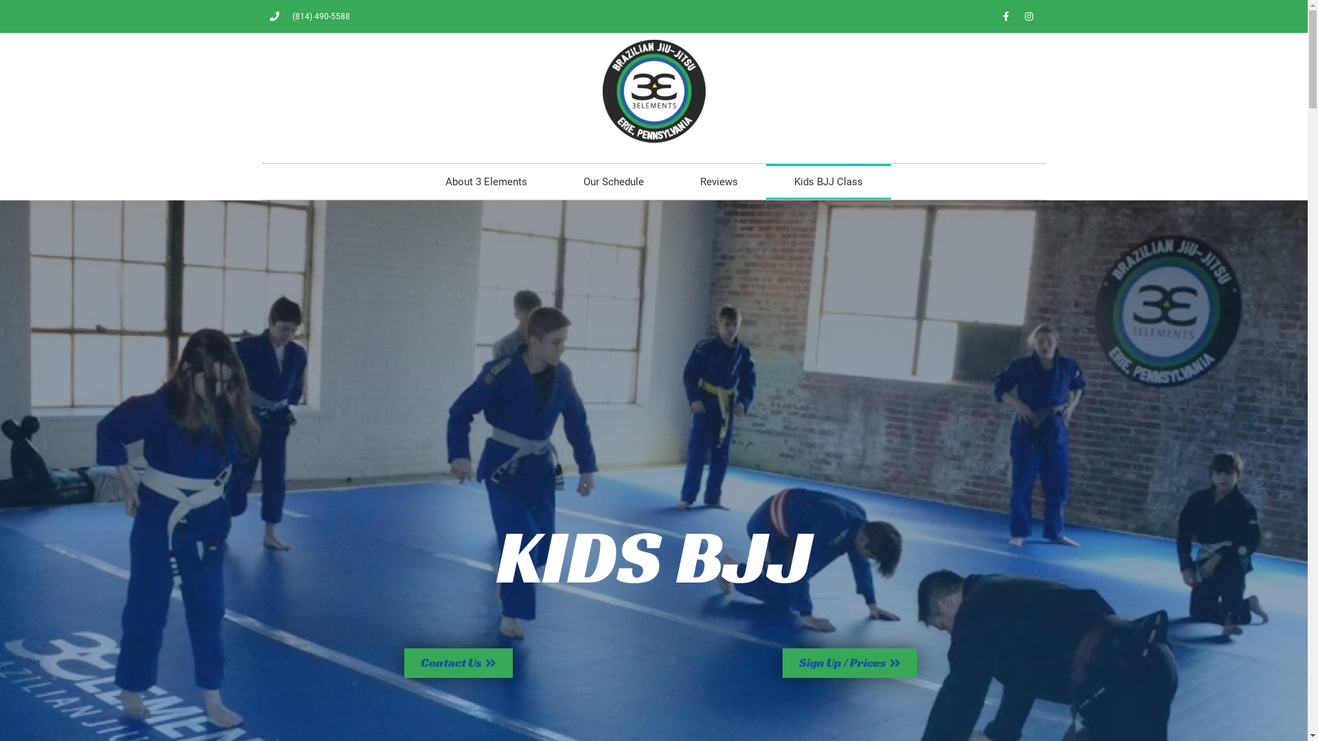 The image size is (1318, 741). I want to click on Sign Up / Prices, so click(850, 663).